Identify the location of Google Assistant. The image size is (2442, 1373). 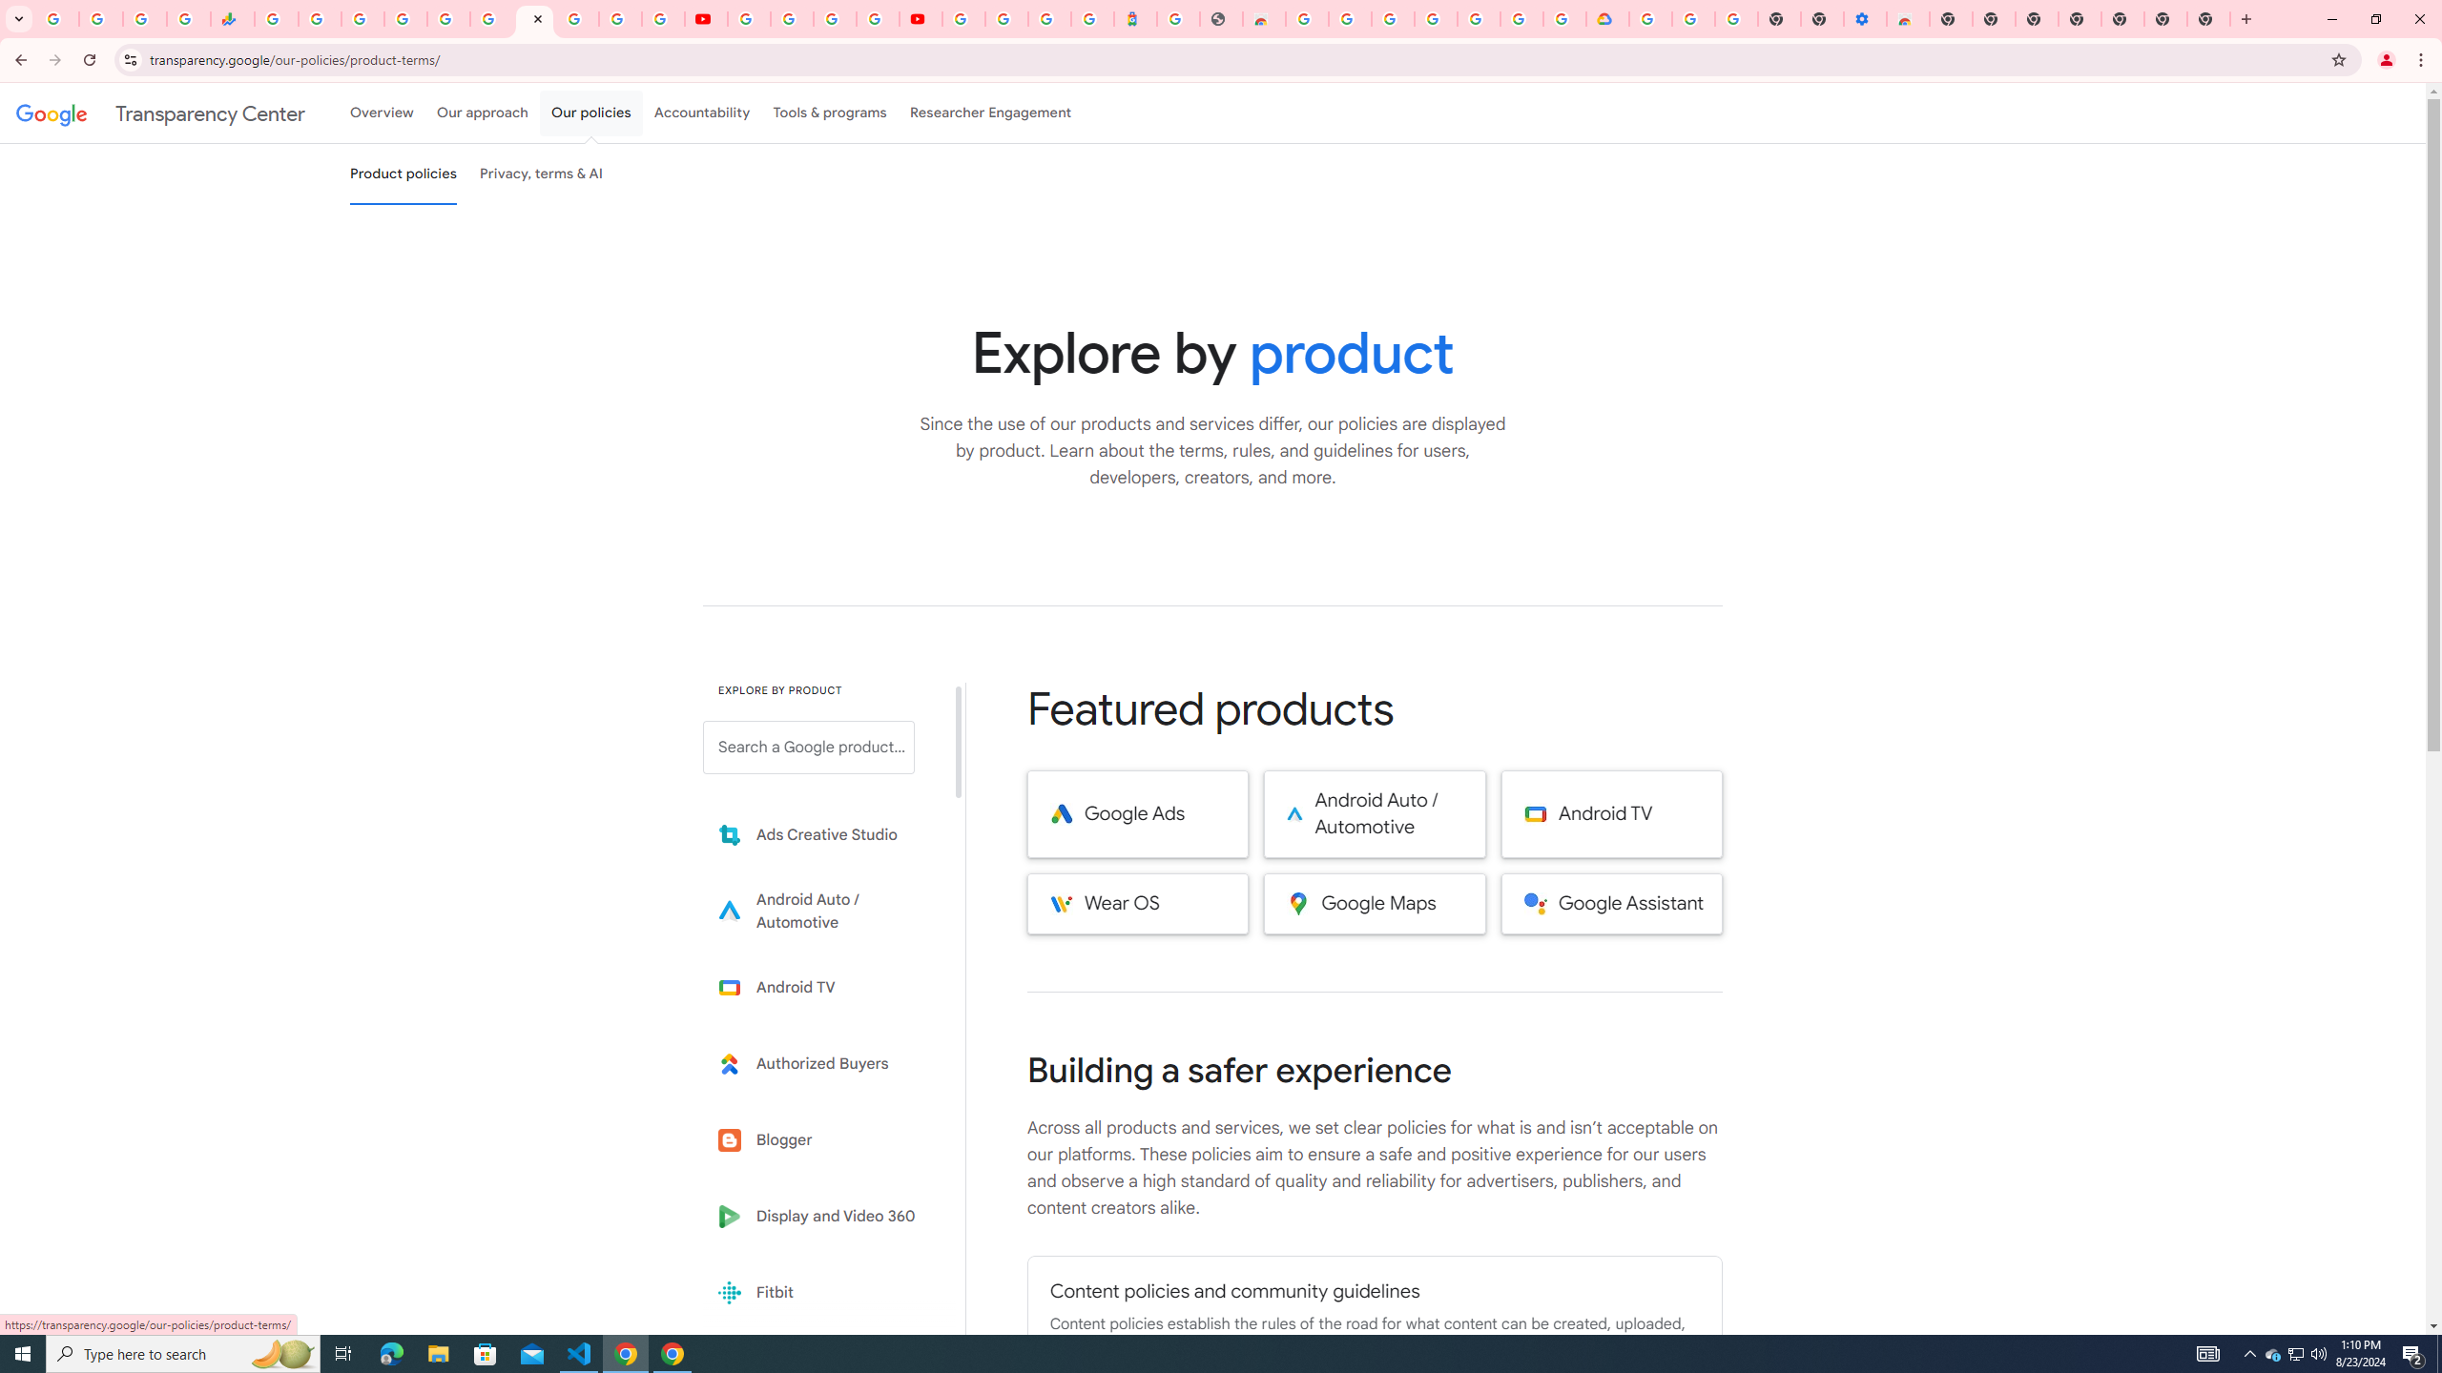
(1611, 904).